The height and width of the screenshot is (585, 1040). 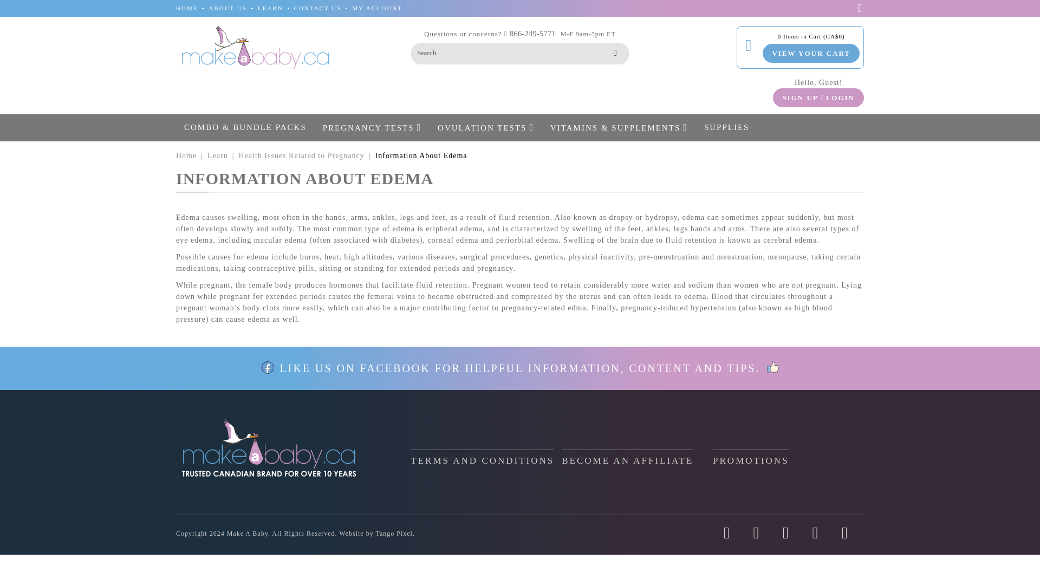 What do you see at coordinates (799, 97) in the screenshot?
I see `SIGN UP` at bounding box center [799, 97].